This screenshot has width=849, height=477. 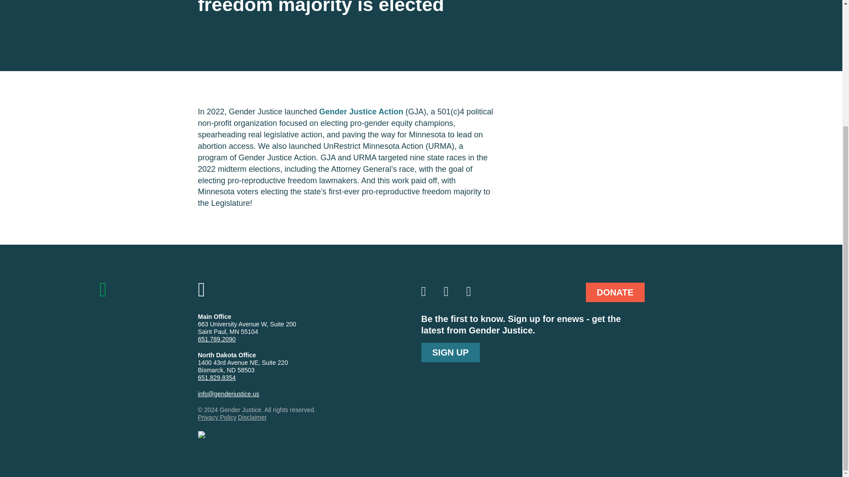 What do you see at coordinates (361, 112) in the screenshot?
I see `Gender Justice Action` at bounding box center [361, 112].